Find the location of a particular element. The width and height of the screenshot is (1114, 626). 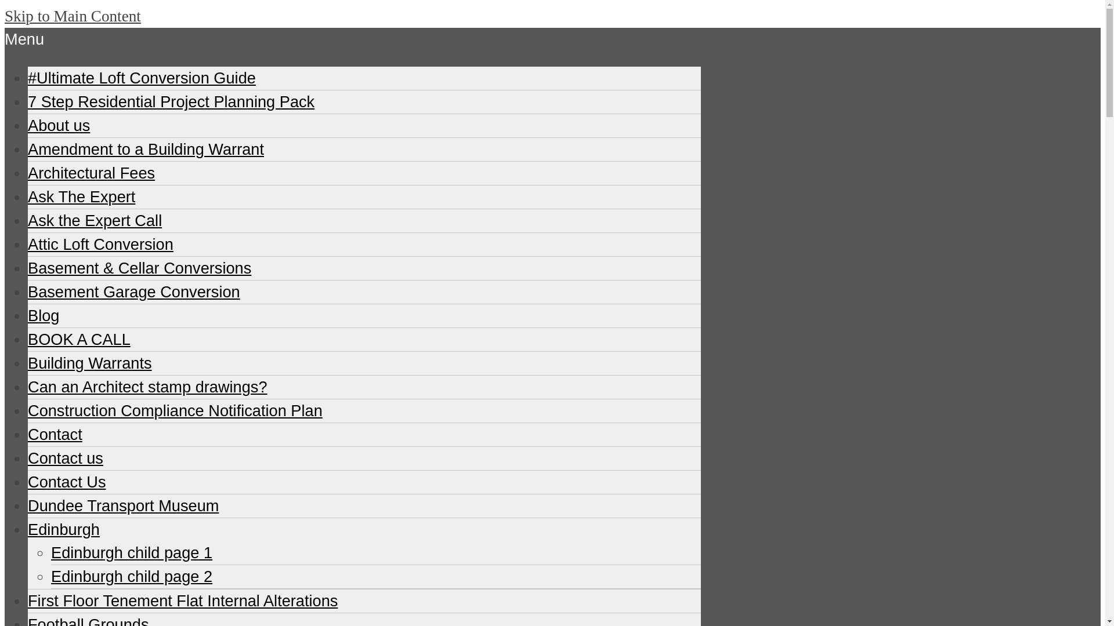

Building Warrants is located at coordinates (89, 363).